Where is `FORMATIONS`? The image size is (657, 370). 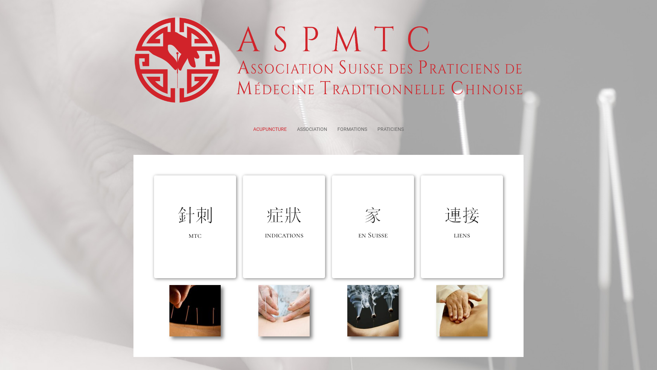
FORMATIONS is located at coordinates (352, 129).